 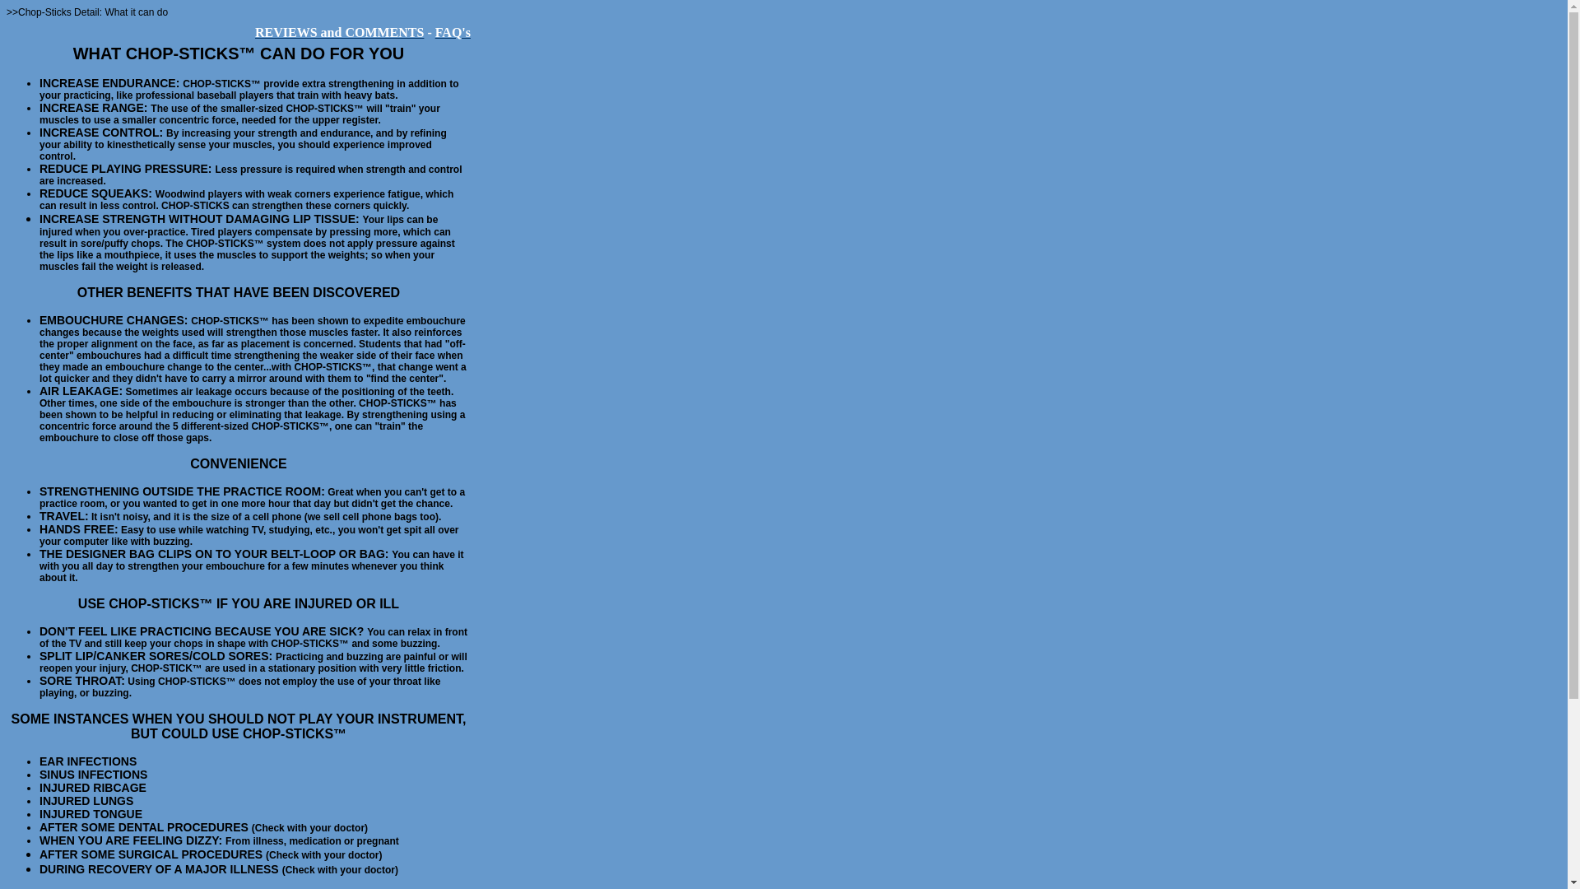 What do you see at coordinates (339, 31) in the screenshot?
I see `REVIEWS and COMMENTS` at bounding box center [339, 31].